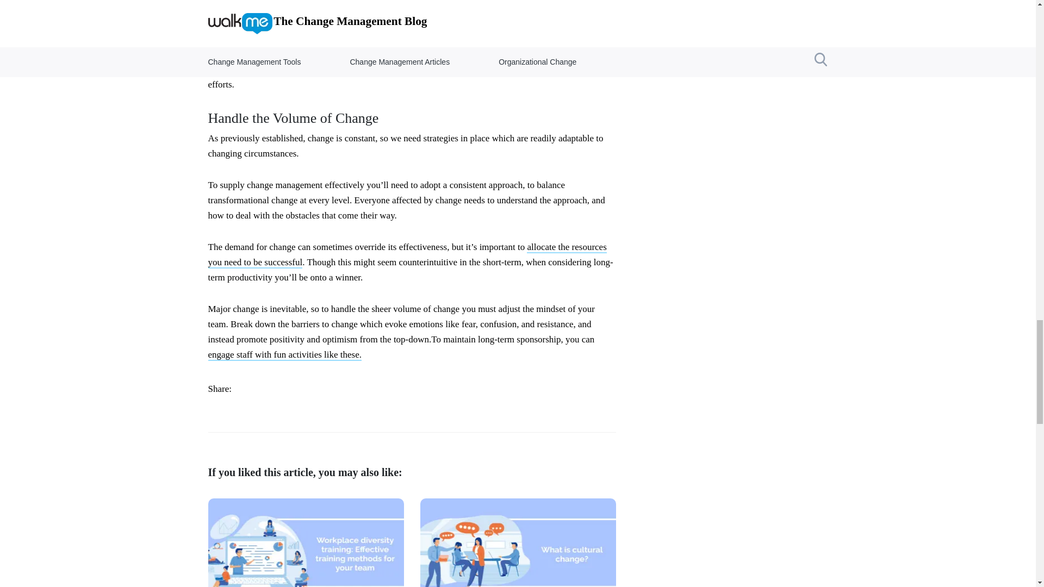 The image size is (1044, 587). What do you see at coordinates (284, 355) in the screenshot?
I see `engage staff with fun activities like these.` at bounding box center [284, 355].